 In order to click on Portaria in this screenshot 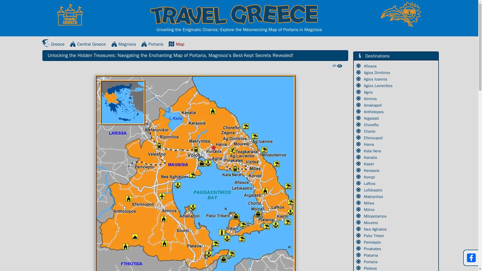, I will do `click(152, 44)`.